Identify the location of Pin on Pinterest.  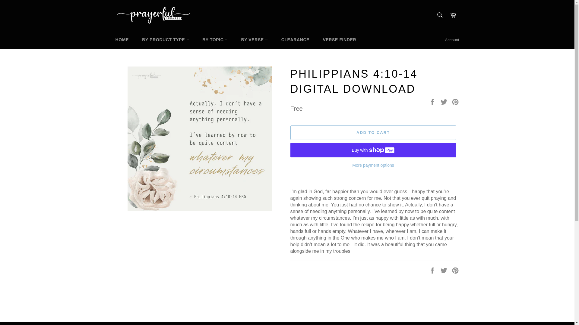
(455, 101).